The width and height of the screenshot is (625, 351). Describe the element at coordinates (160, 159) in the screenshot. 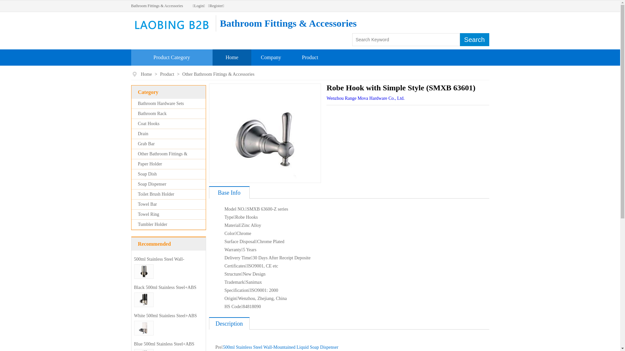

I see `Other Bathroom Fittings & Accessories` at that location.